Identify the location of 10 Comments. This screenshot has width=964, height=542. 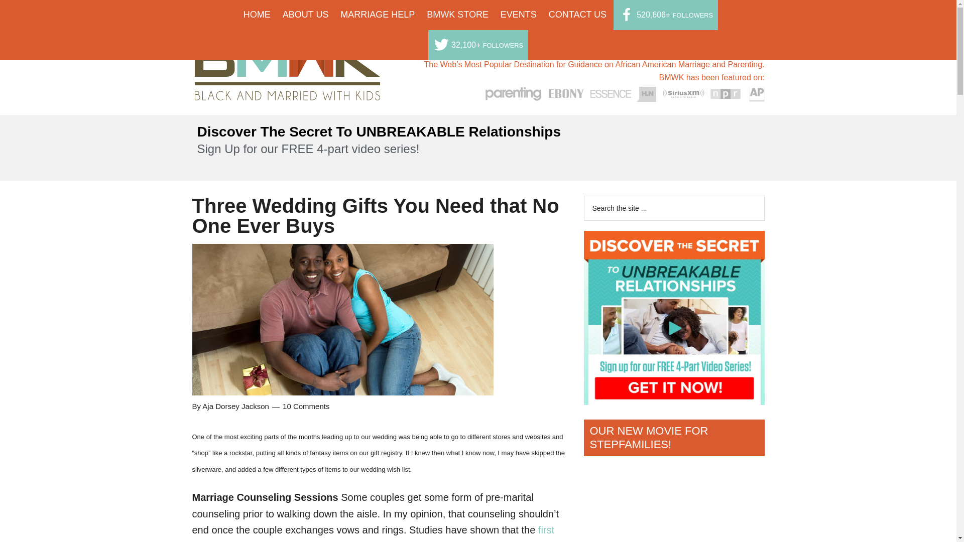
(306, 406).